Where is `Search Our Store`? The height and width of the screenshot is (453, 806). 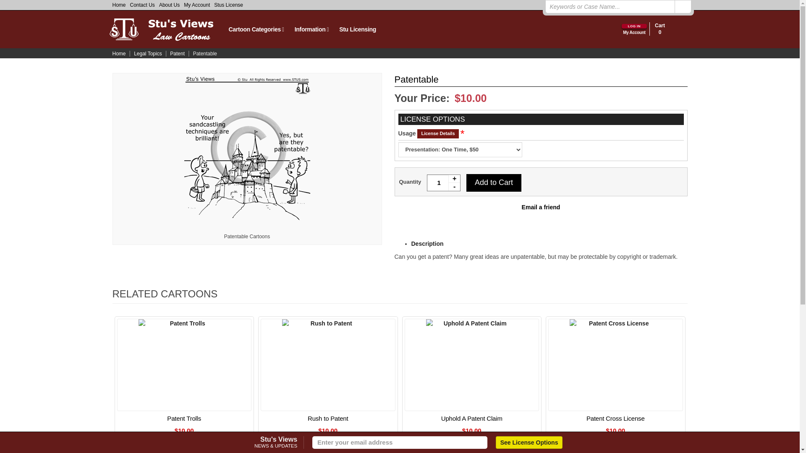 Search Our Store is located at coordinates (682, 7).